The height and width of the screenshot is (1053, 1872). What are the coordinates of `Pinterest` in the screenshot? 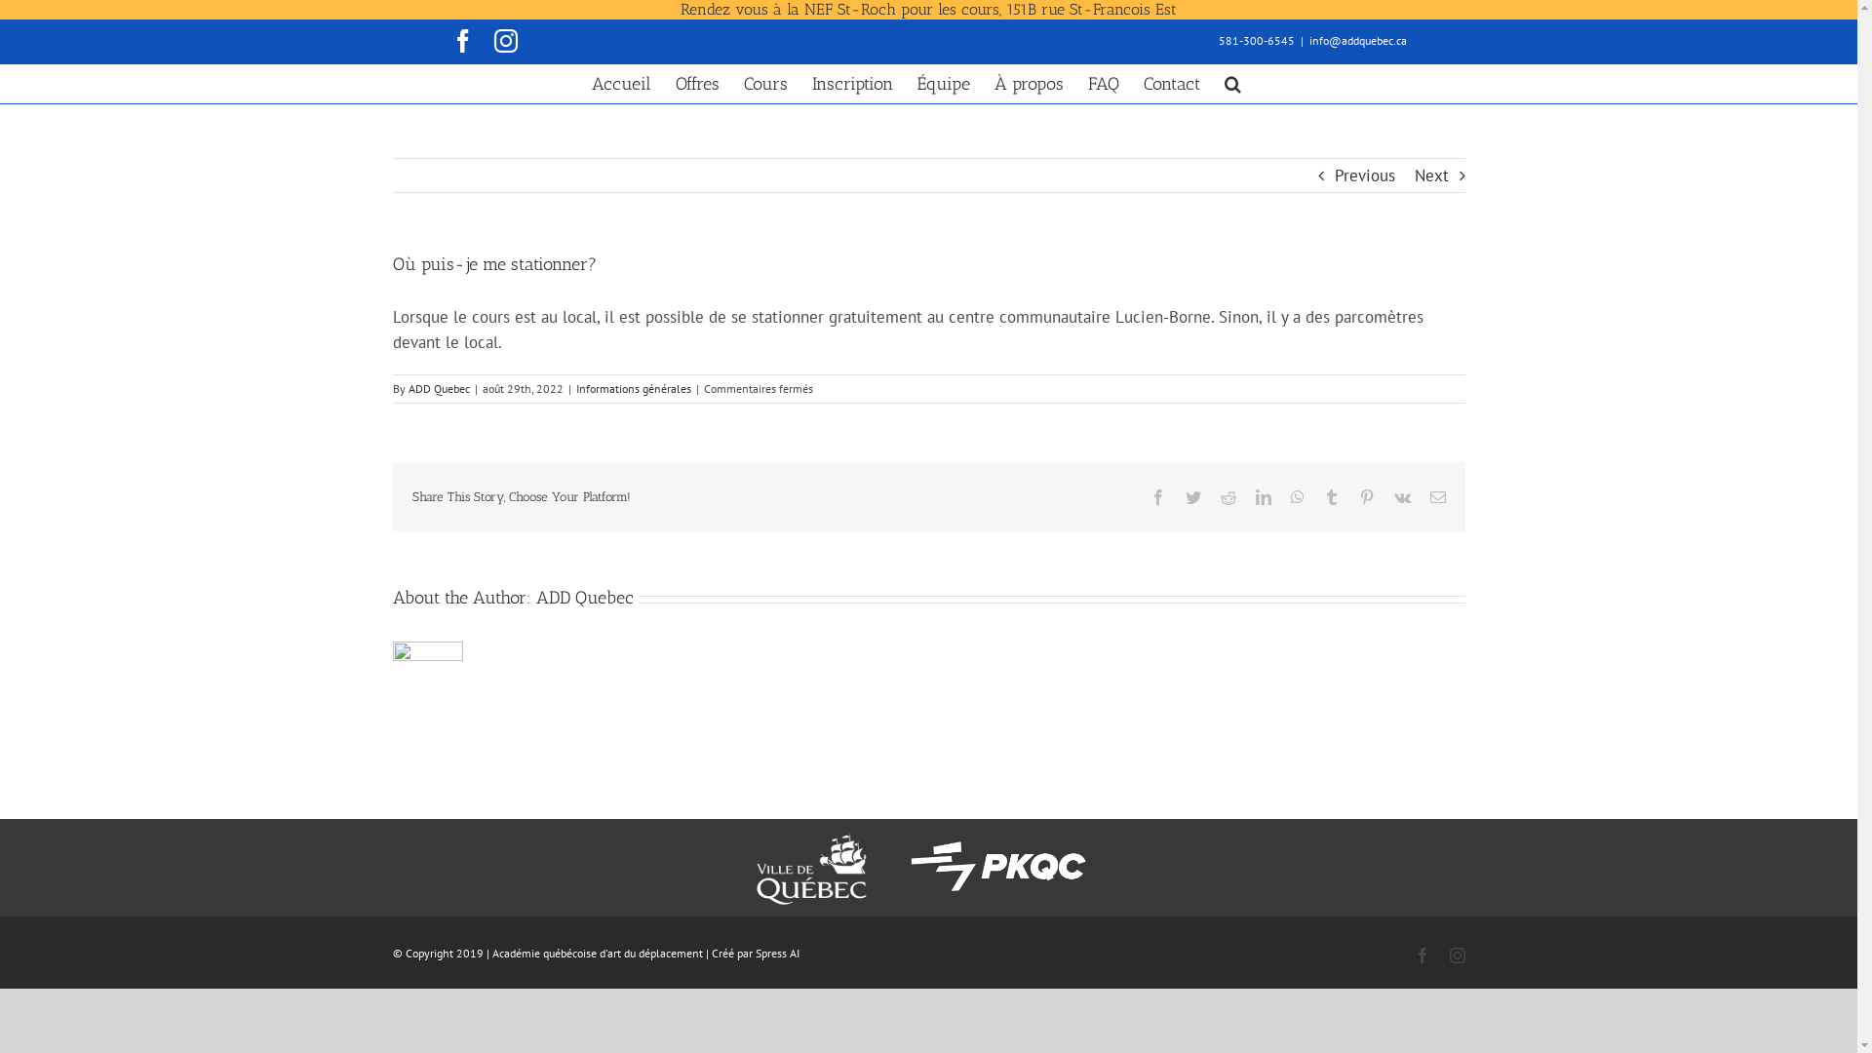 It's located at (1367, 497).